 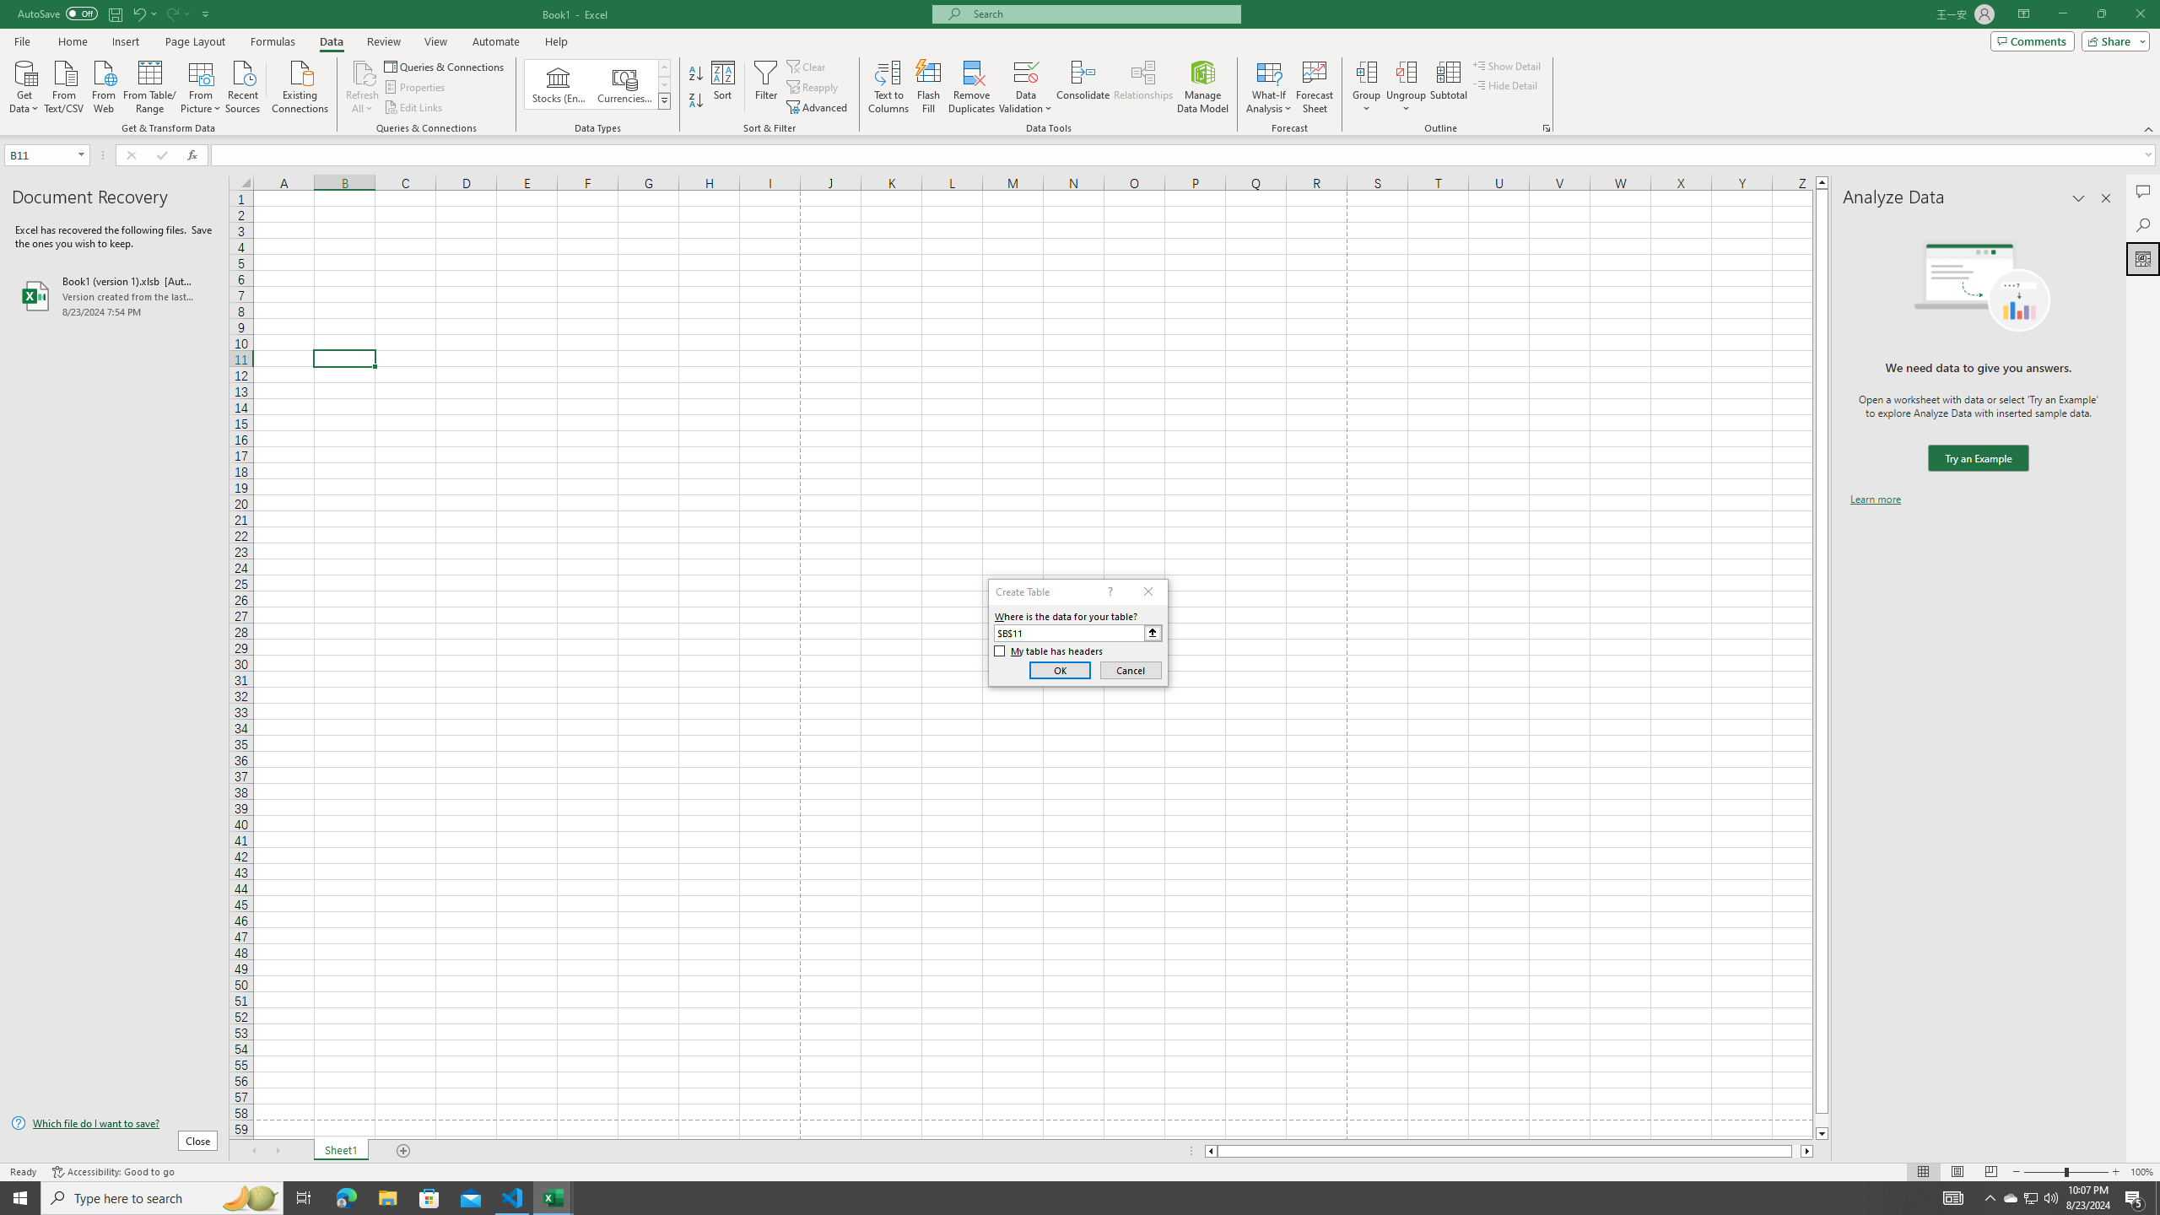 I want to click on From Text/CSV, so click(x=64, y=85).